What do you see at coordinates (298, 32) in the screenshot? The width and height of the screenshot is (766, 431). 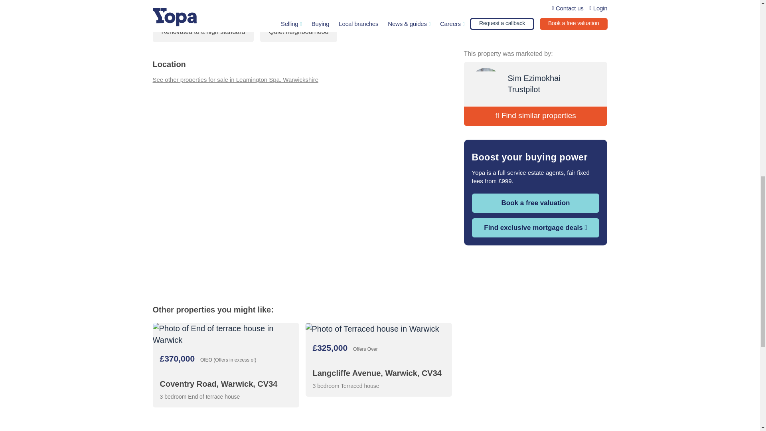 I see `Quiet neighbourhood` at bounding box center [298, 32].